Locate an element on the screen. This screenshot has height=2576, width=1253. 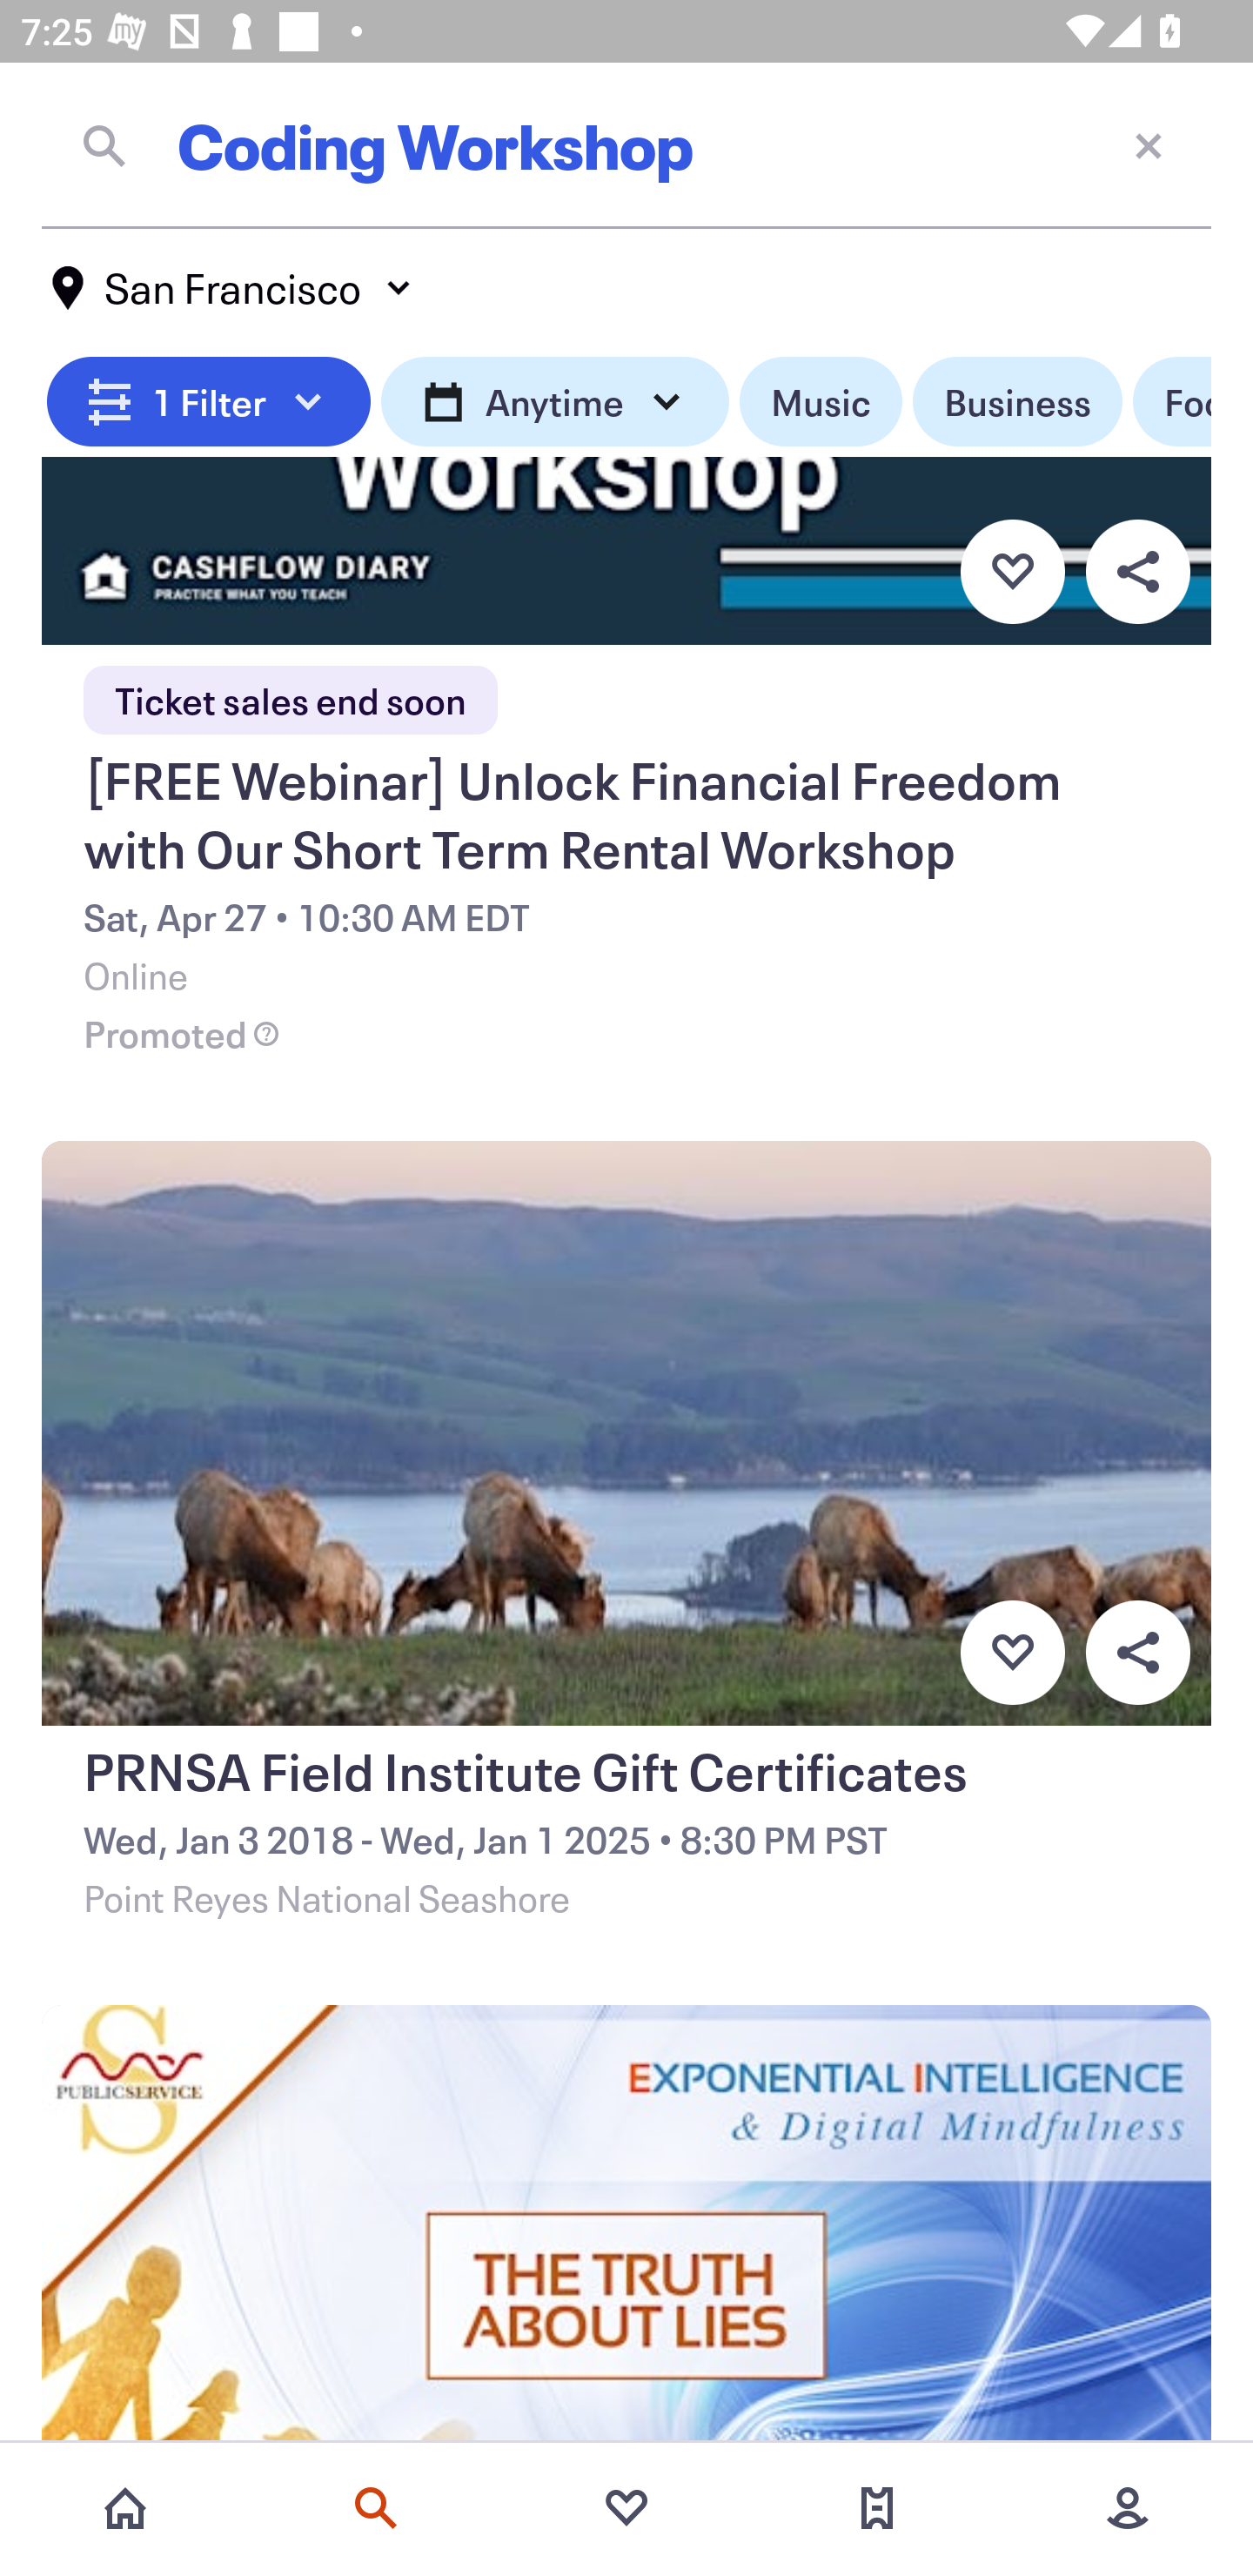
Favorite button is located at coordinates (1012, 1652).